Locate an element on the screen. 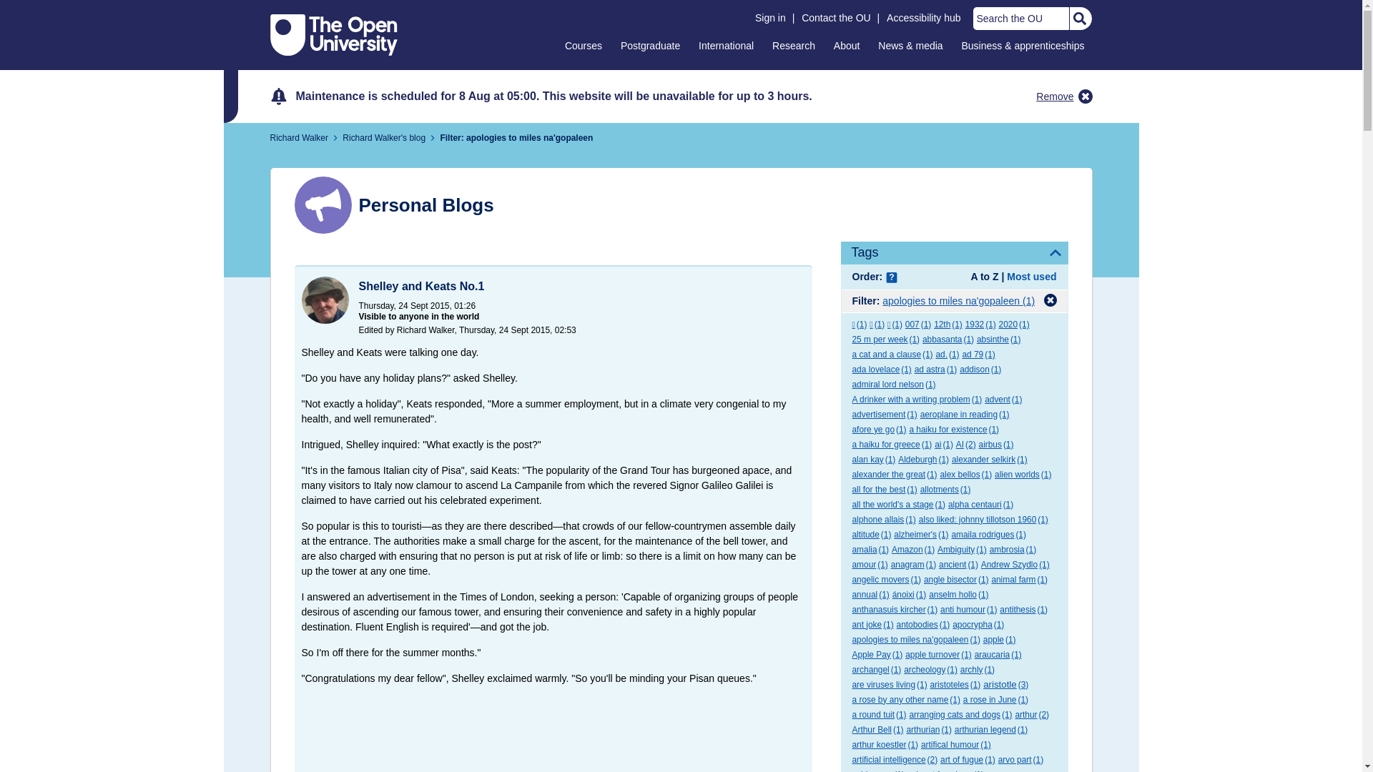 The height and width of the screenshot is (772, 1373). Dismiss this notification is located at coordinates (1086, 96).